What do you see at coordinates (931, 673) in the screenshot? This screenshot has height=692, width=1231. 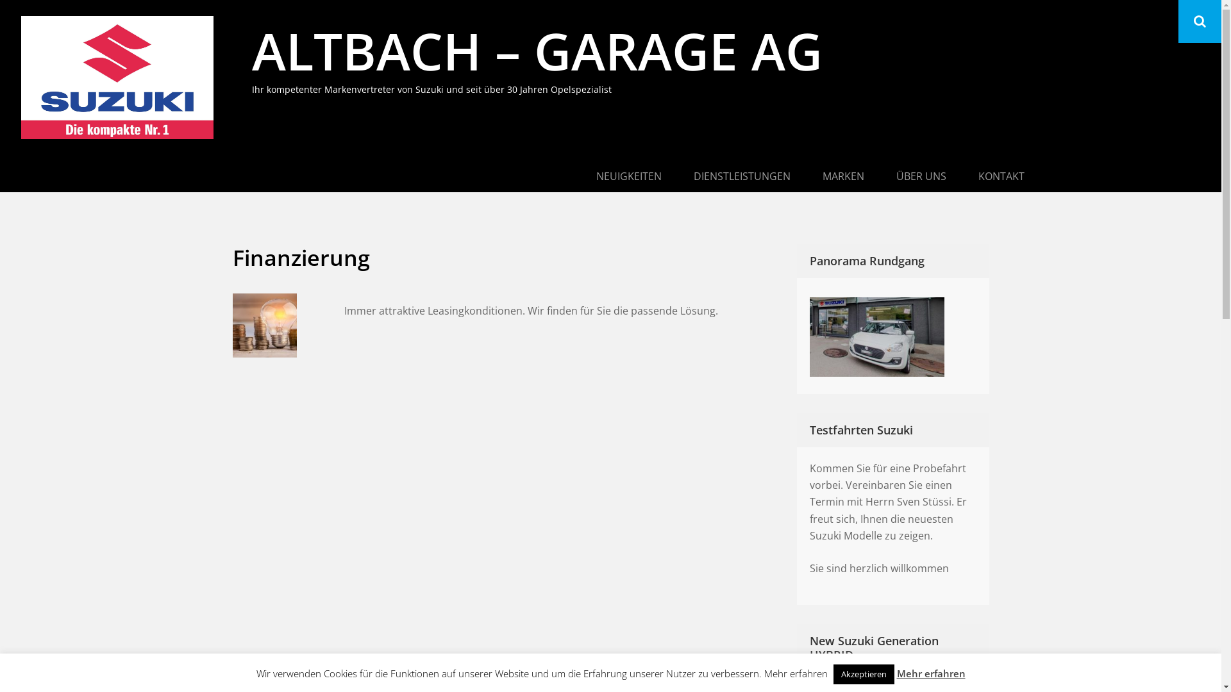 I see `Mehr erfahren` at bounding box center [931, 673].